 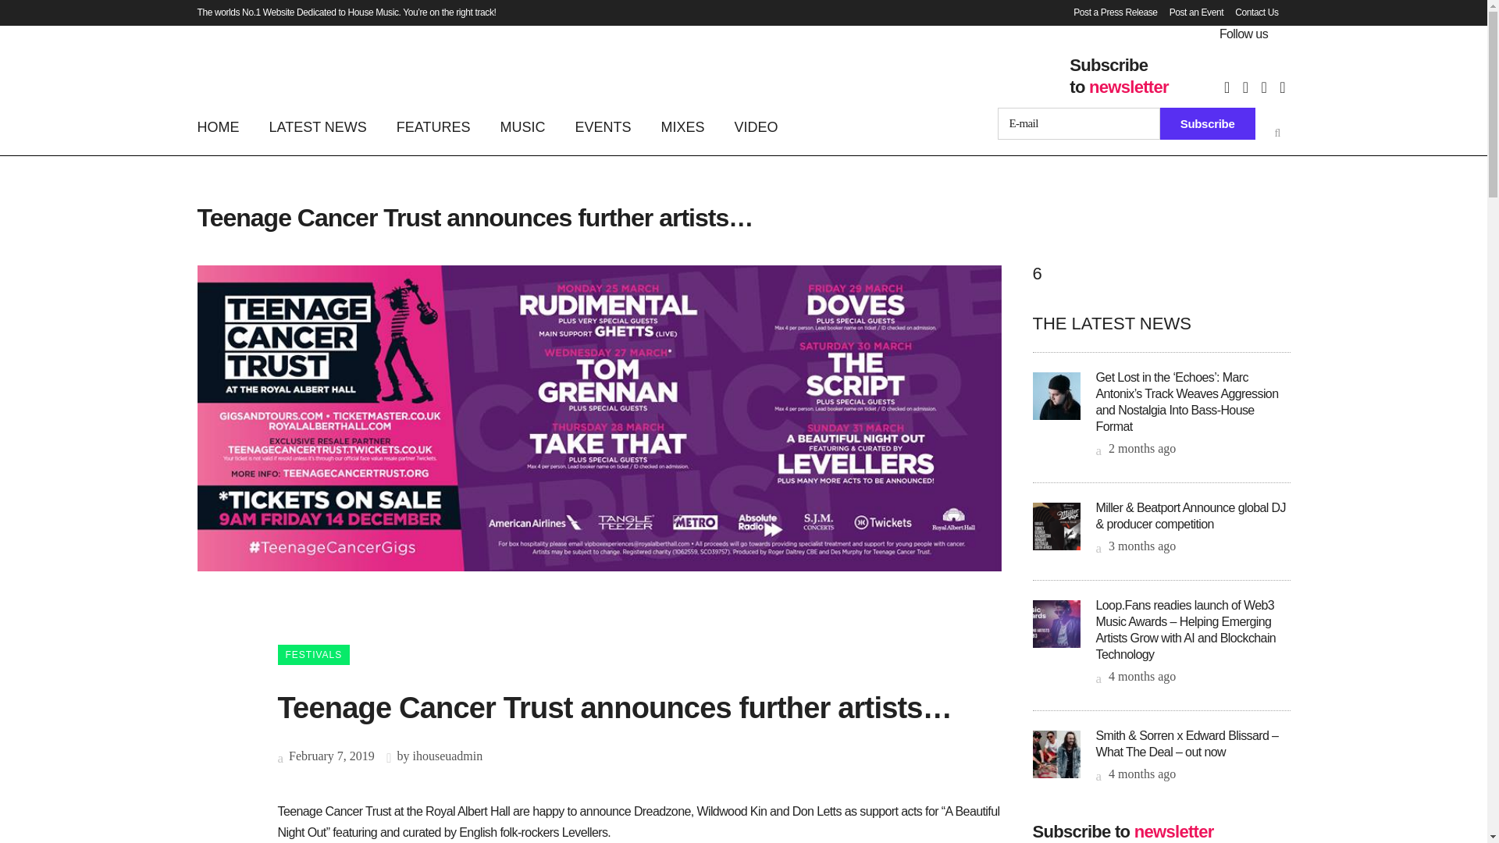 I want to click on E-mail, so click(x=1079, y=123).